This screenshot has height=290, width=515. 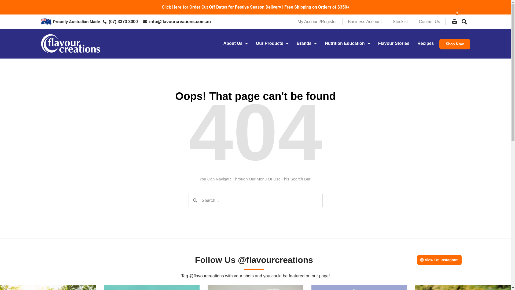 What do you see at coordinates (429, 22) in the screenshot?
I see `Contact Us` at bounding box center [429, 22].